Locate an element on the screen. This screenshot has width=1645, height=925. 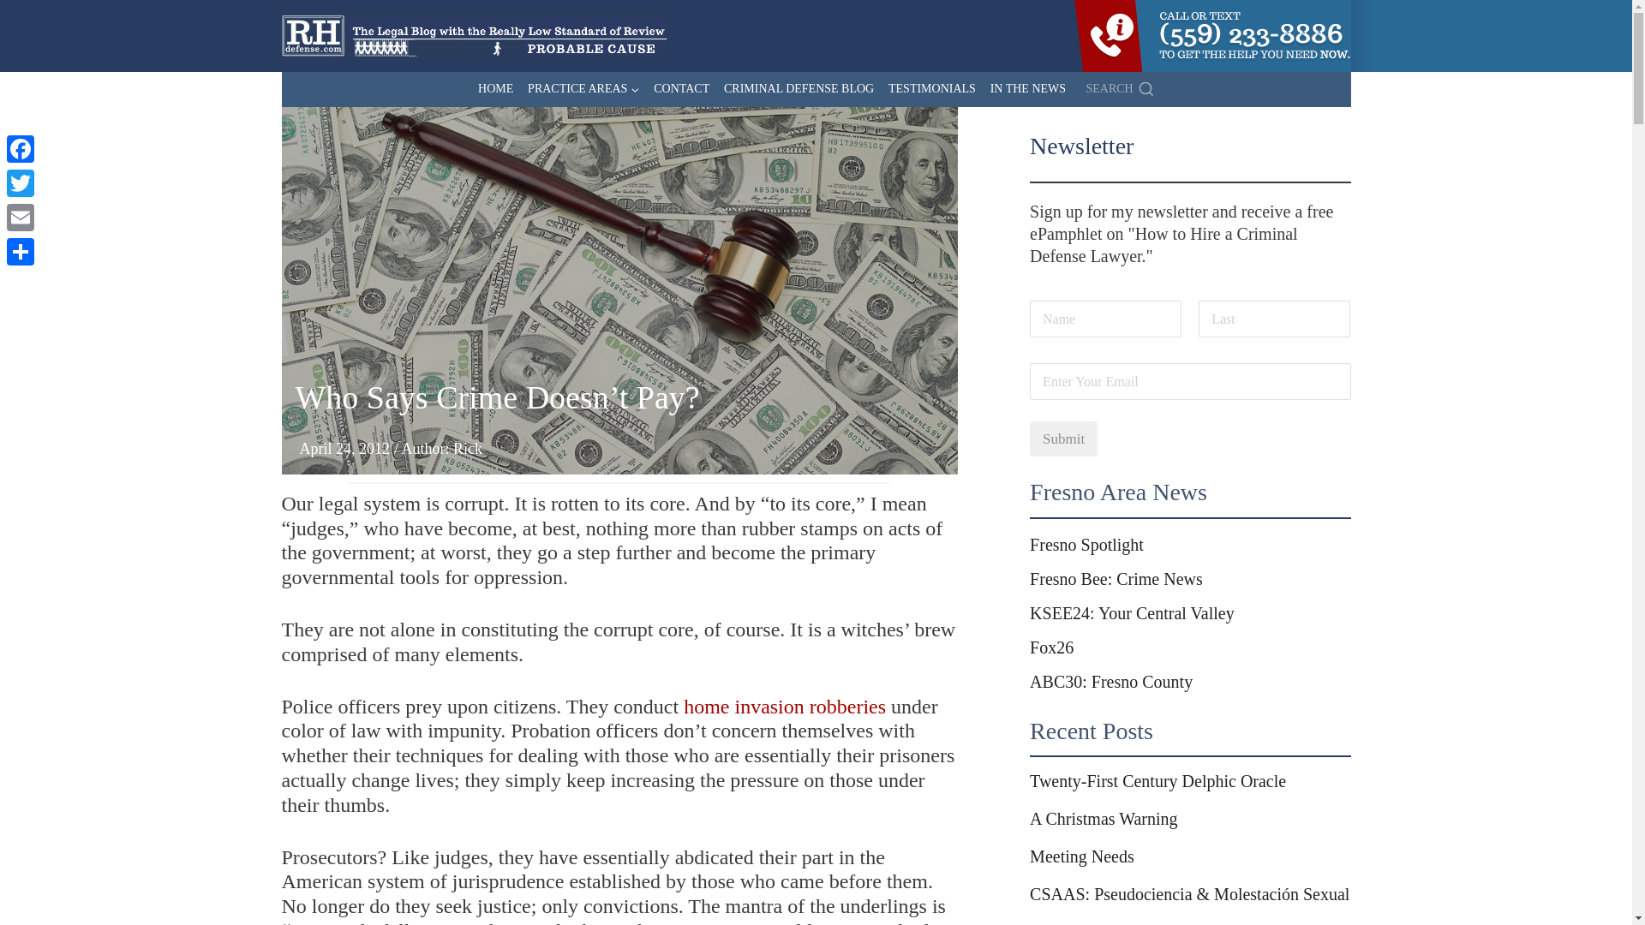
home invasion robberies is located at coordinates (785, 707).